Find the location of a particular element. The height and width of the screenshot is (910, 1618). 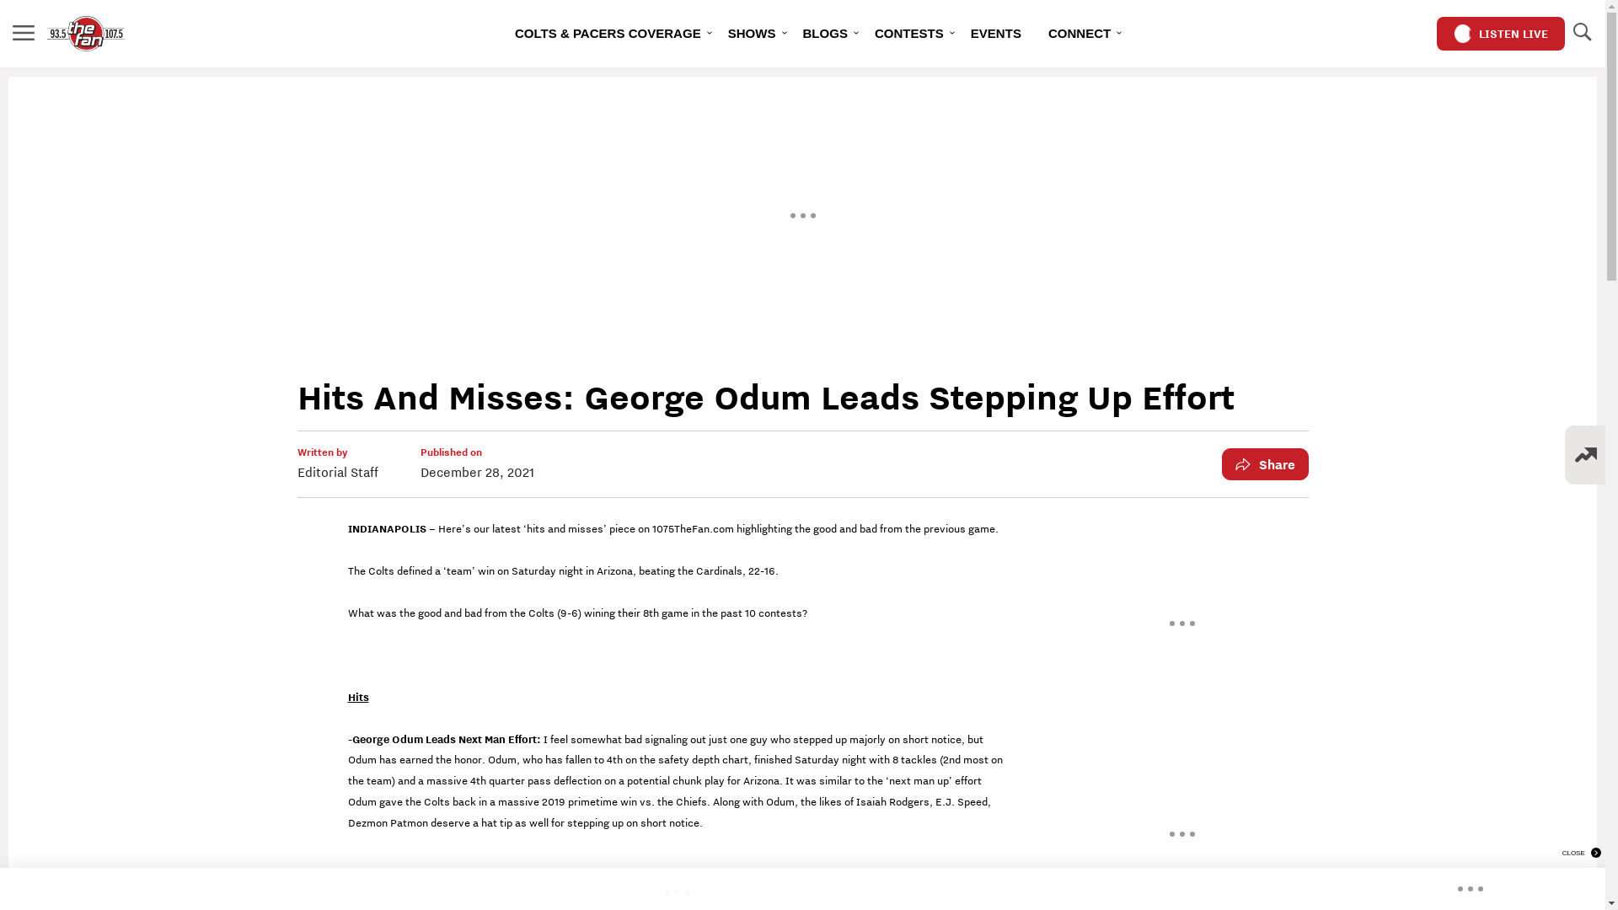

Editorial Staff is located at coordinates (337, 473).